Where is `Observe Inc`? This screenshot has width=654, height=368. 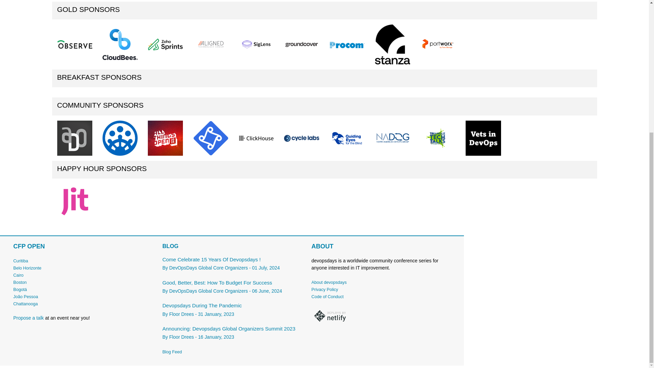
Observe Inc is located at coordinates (75, 44).